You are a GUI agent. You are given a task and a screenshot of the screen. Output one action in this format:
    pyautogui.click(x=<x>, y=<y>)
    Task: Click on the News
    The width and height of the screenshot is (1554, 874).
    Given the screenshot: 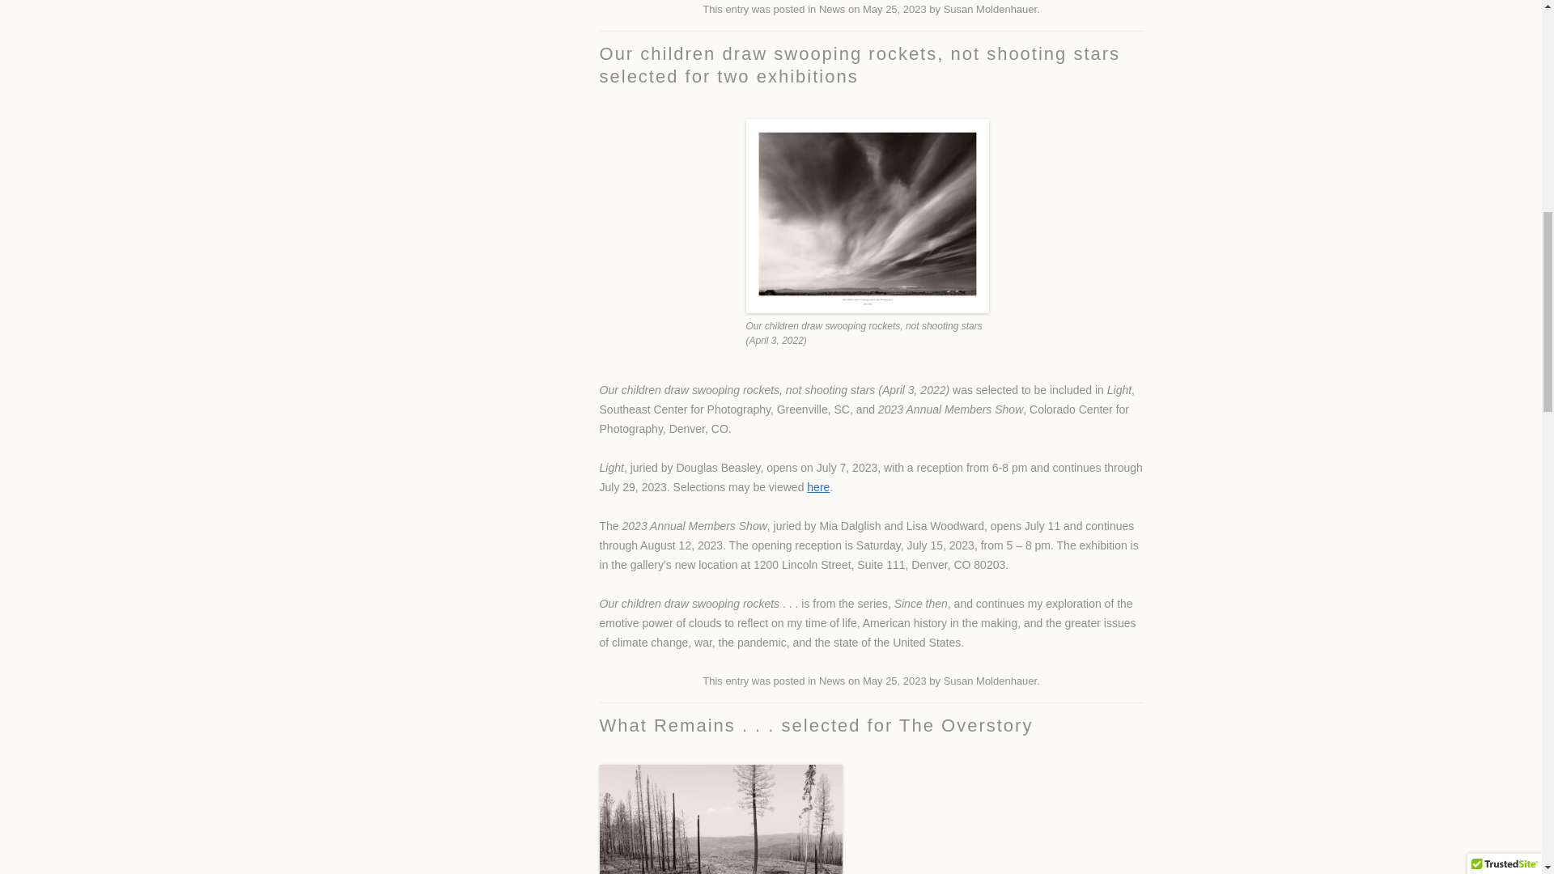 What is the action you would take?
    pyautogui.click(x=832, y=680)
    